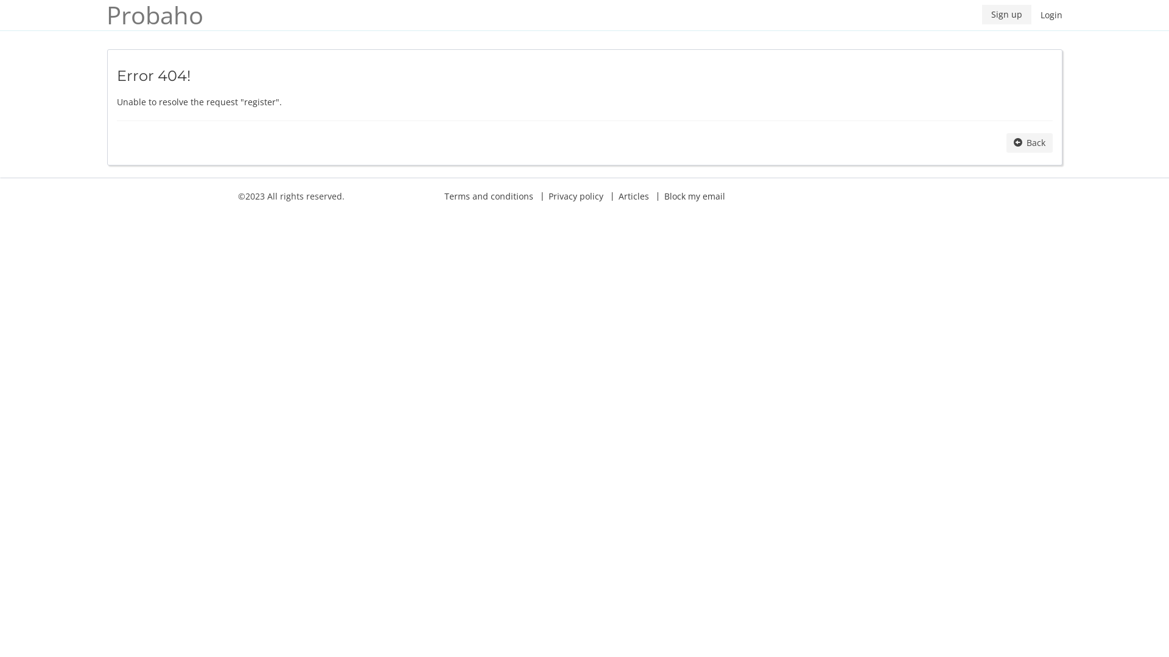 This screenshot has height=657, width=1169. I want to click on Privacy policy, so click(576, 196).